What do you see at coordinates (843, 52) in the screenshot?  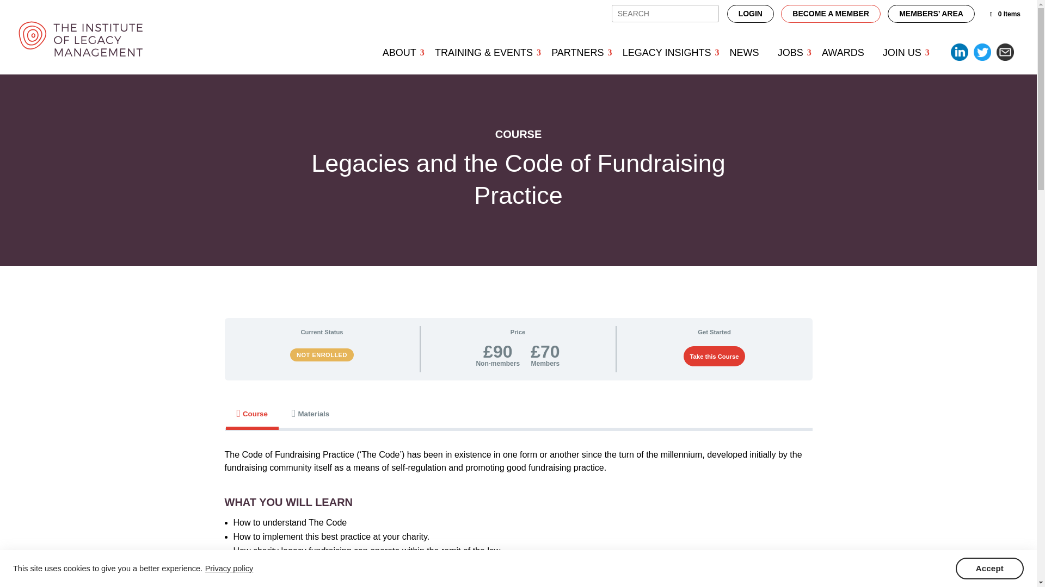 I see `AWARDS` at bounding box center [843, 52].